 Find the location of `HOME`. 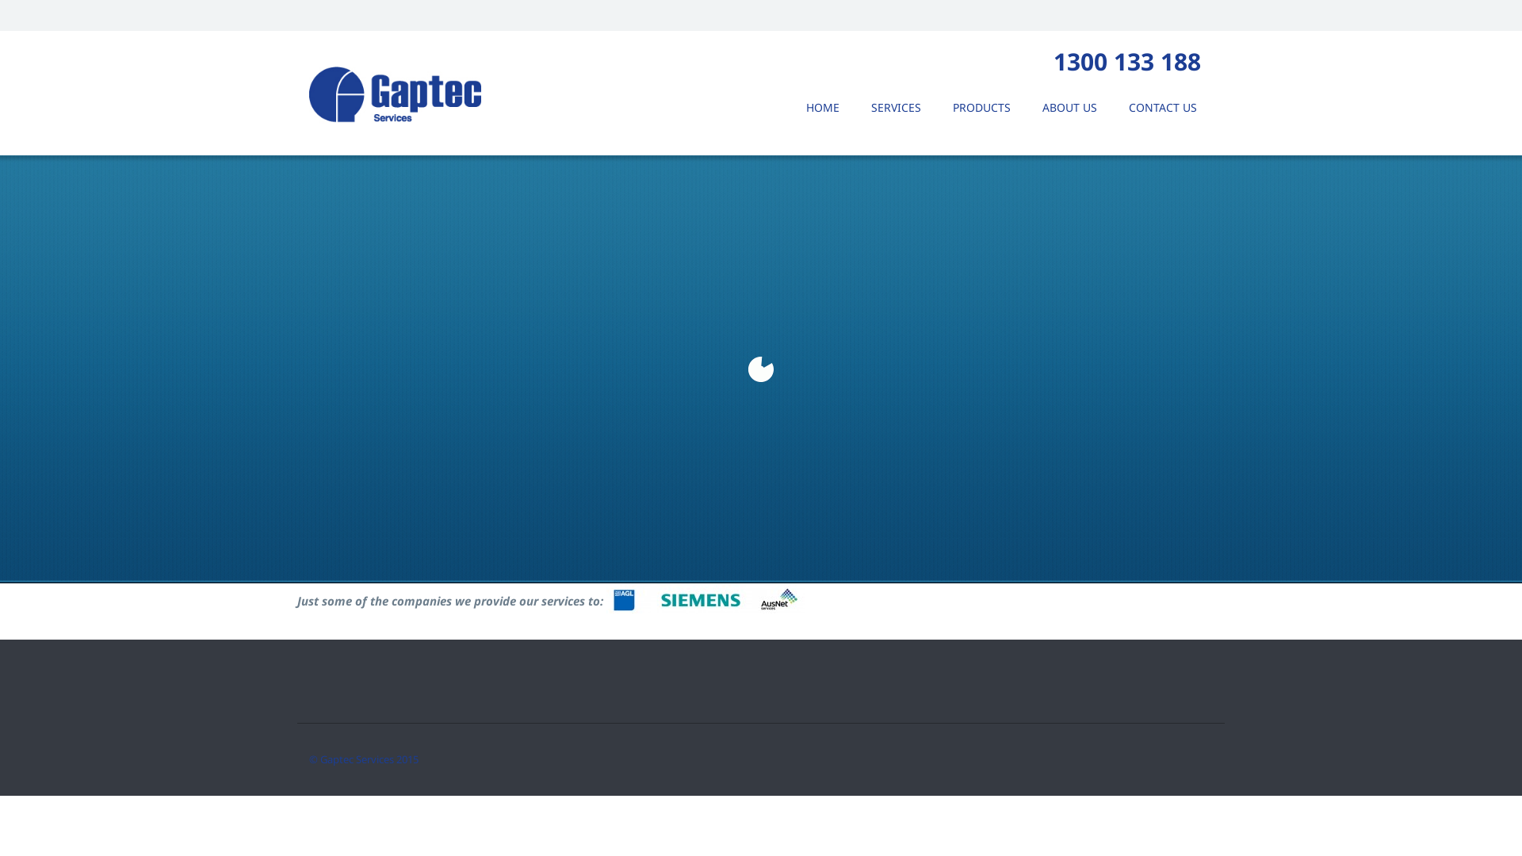

HOME is located at coordinates (823, 106).